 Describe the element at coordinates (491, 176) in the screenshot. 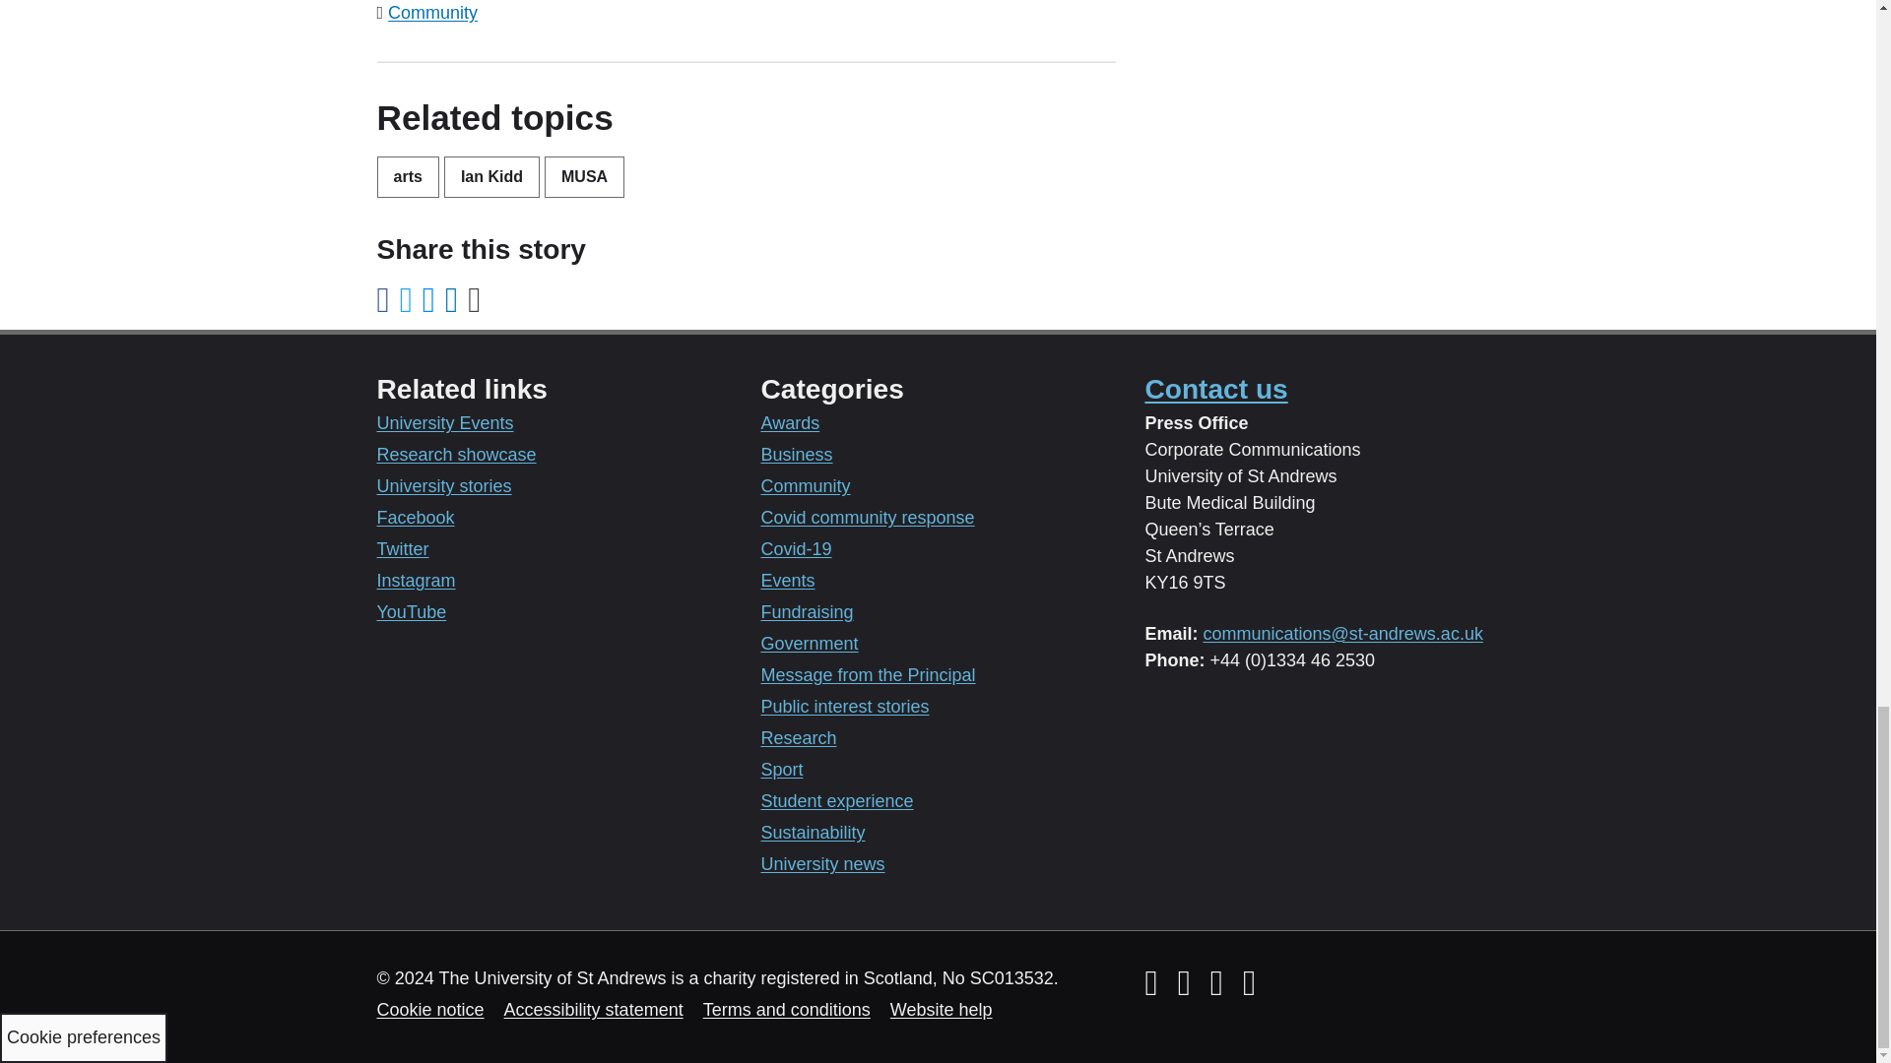

I see `Ian Kidd` at that location.